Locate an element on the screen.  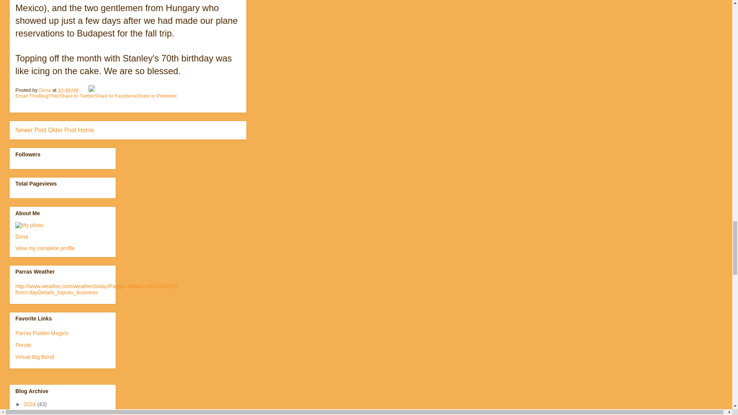
View my complete profile is located at coordinates (45, 248).